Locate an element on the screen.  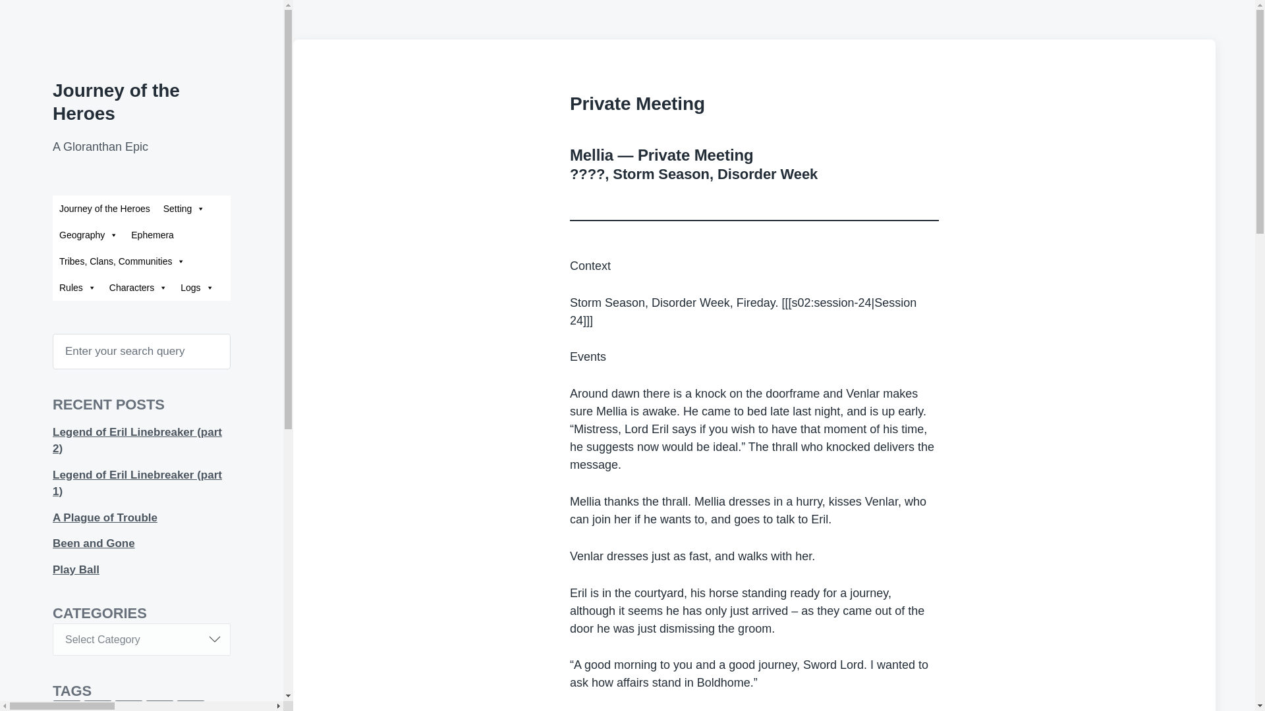
Rules is located at coordinates (78, 287).